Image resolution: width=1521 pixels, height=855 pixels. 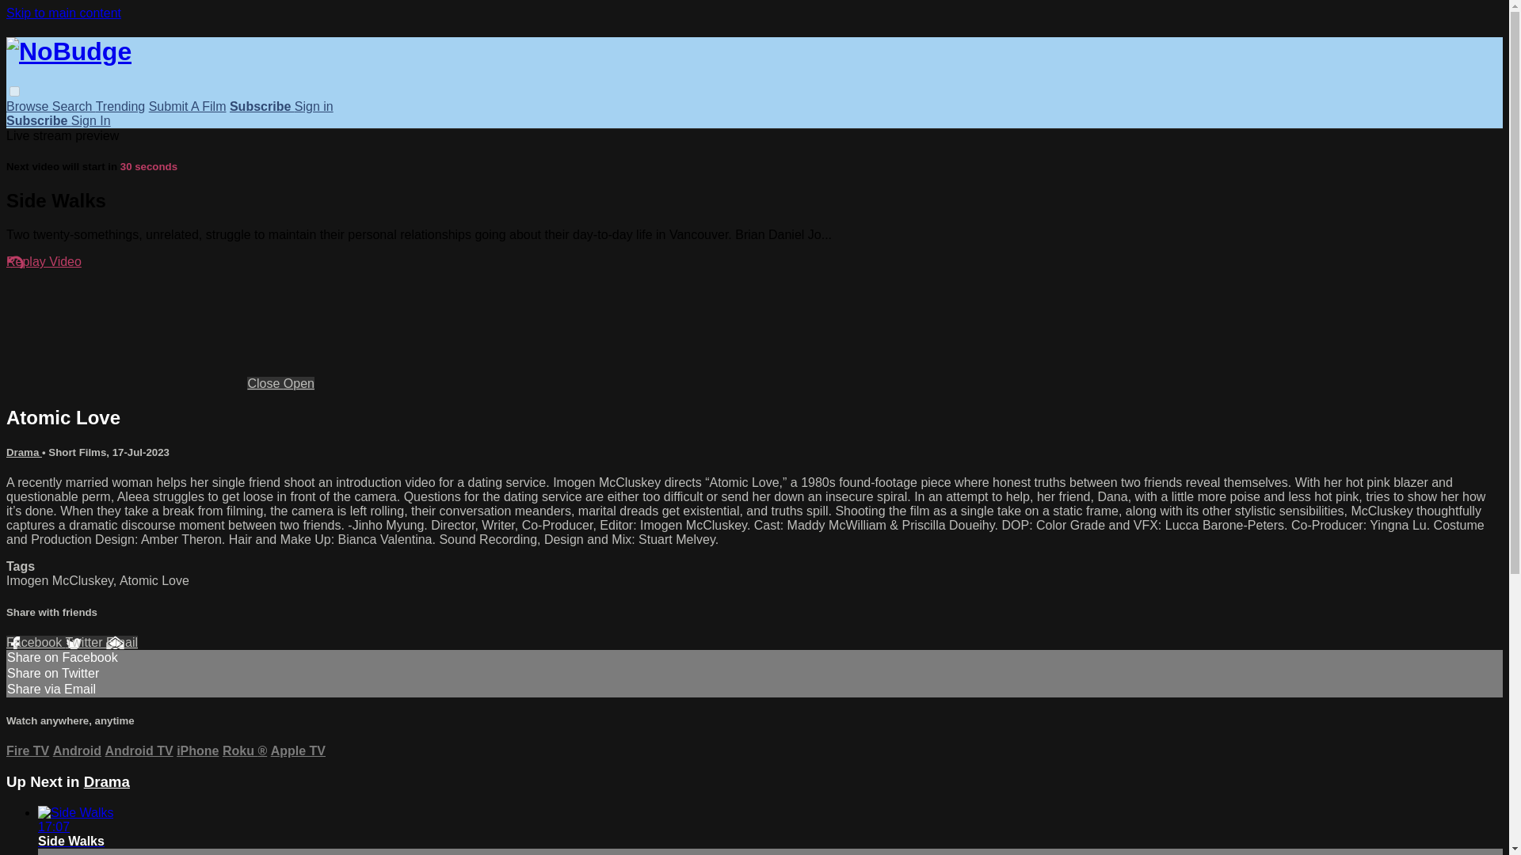 I want to click on Facebook, so click(x=35, y=642).